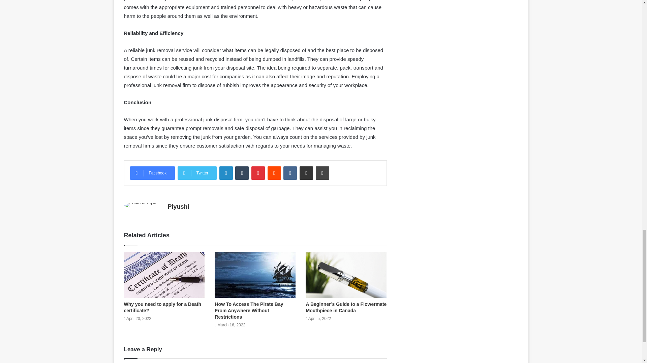 The height and width of the screenshot is (363, 647). Describe the element at coordinates (152, 173) in the screenshot. I see `Facebook` at that location.